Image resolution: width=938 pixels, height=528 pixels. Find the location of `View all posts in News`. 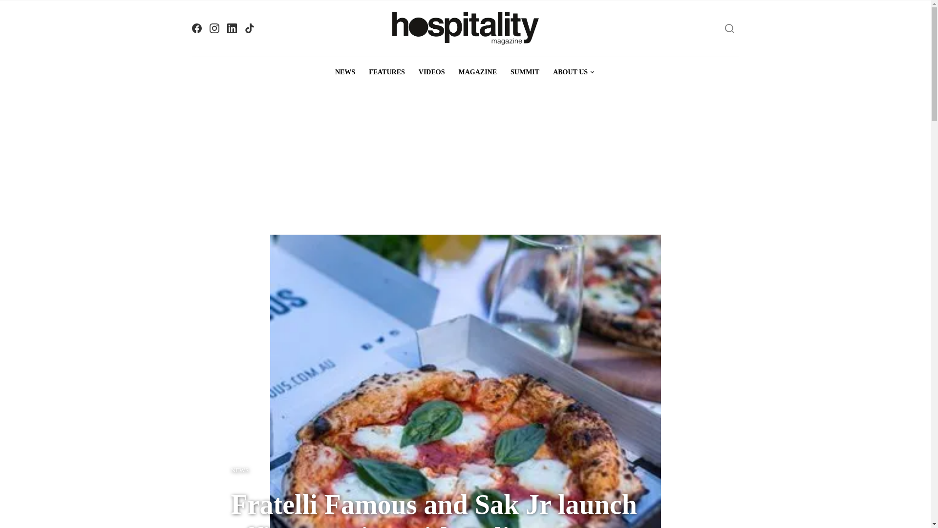

View all posts in News is located at coordinates (240, 470).